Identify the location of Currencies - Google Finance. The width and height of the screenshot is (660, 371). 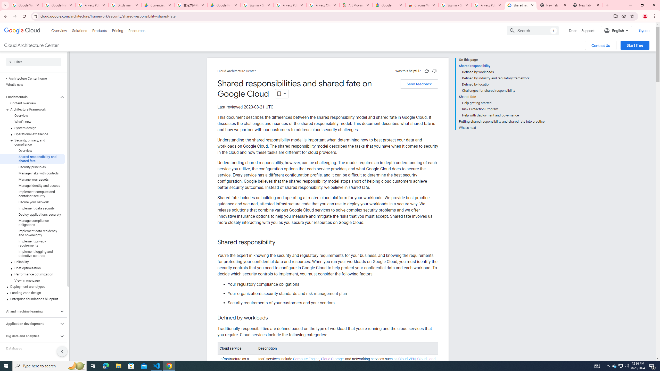
(158, 5).